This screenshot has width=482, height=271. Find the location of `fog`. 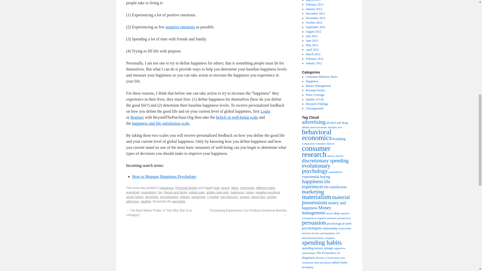

fog is located at coordinates (160, 192).